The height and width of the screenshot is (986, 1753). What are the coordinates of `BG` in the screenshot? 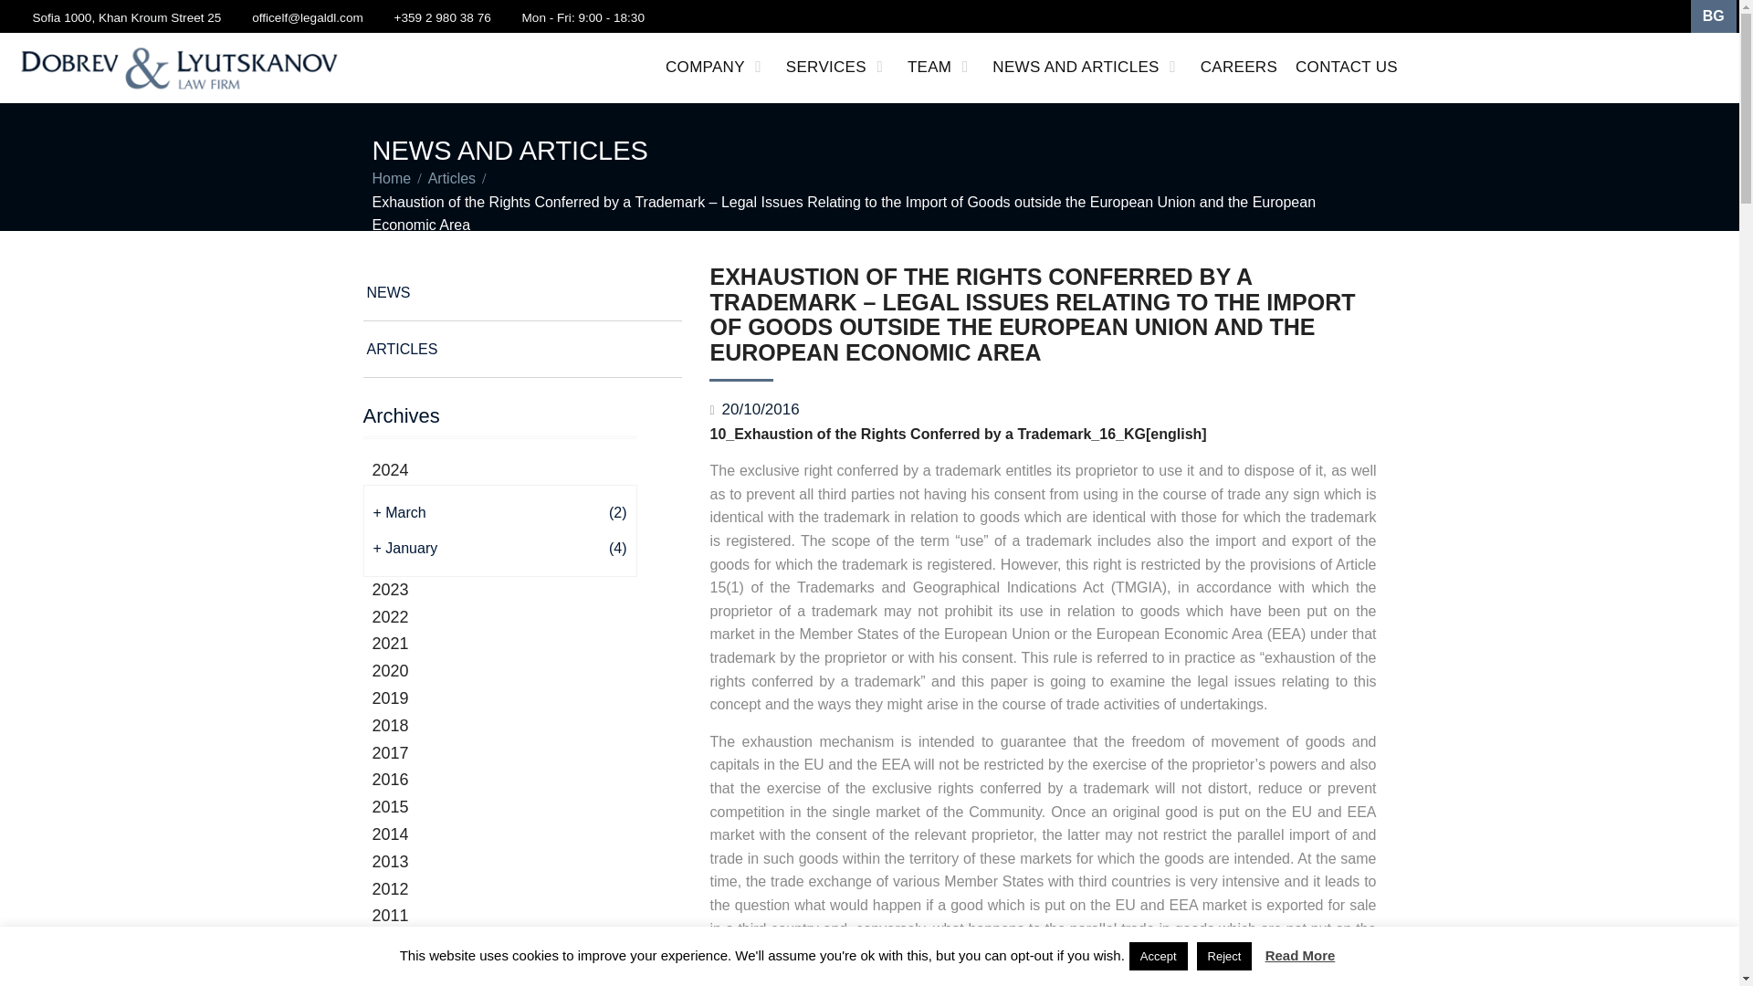 It's located at (1714, 16).